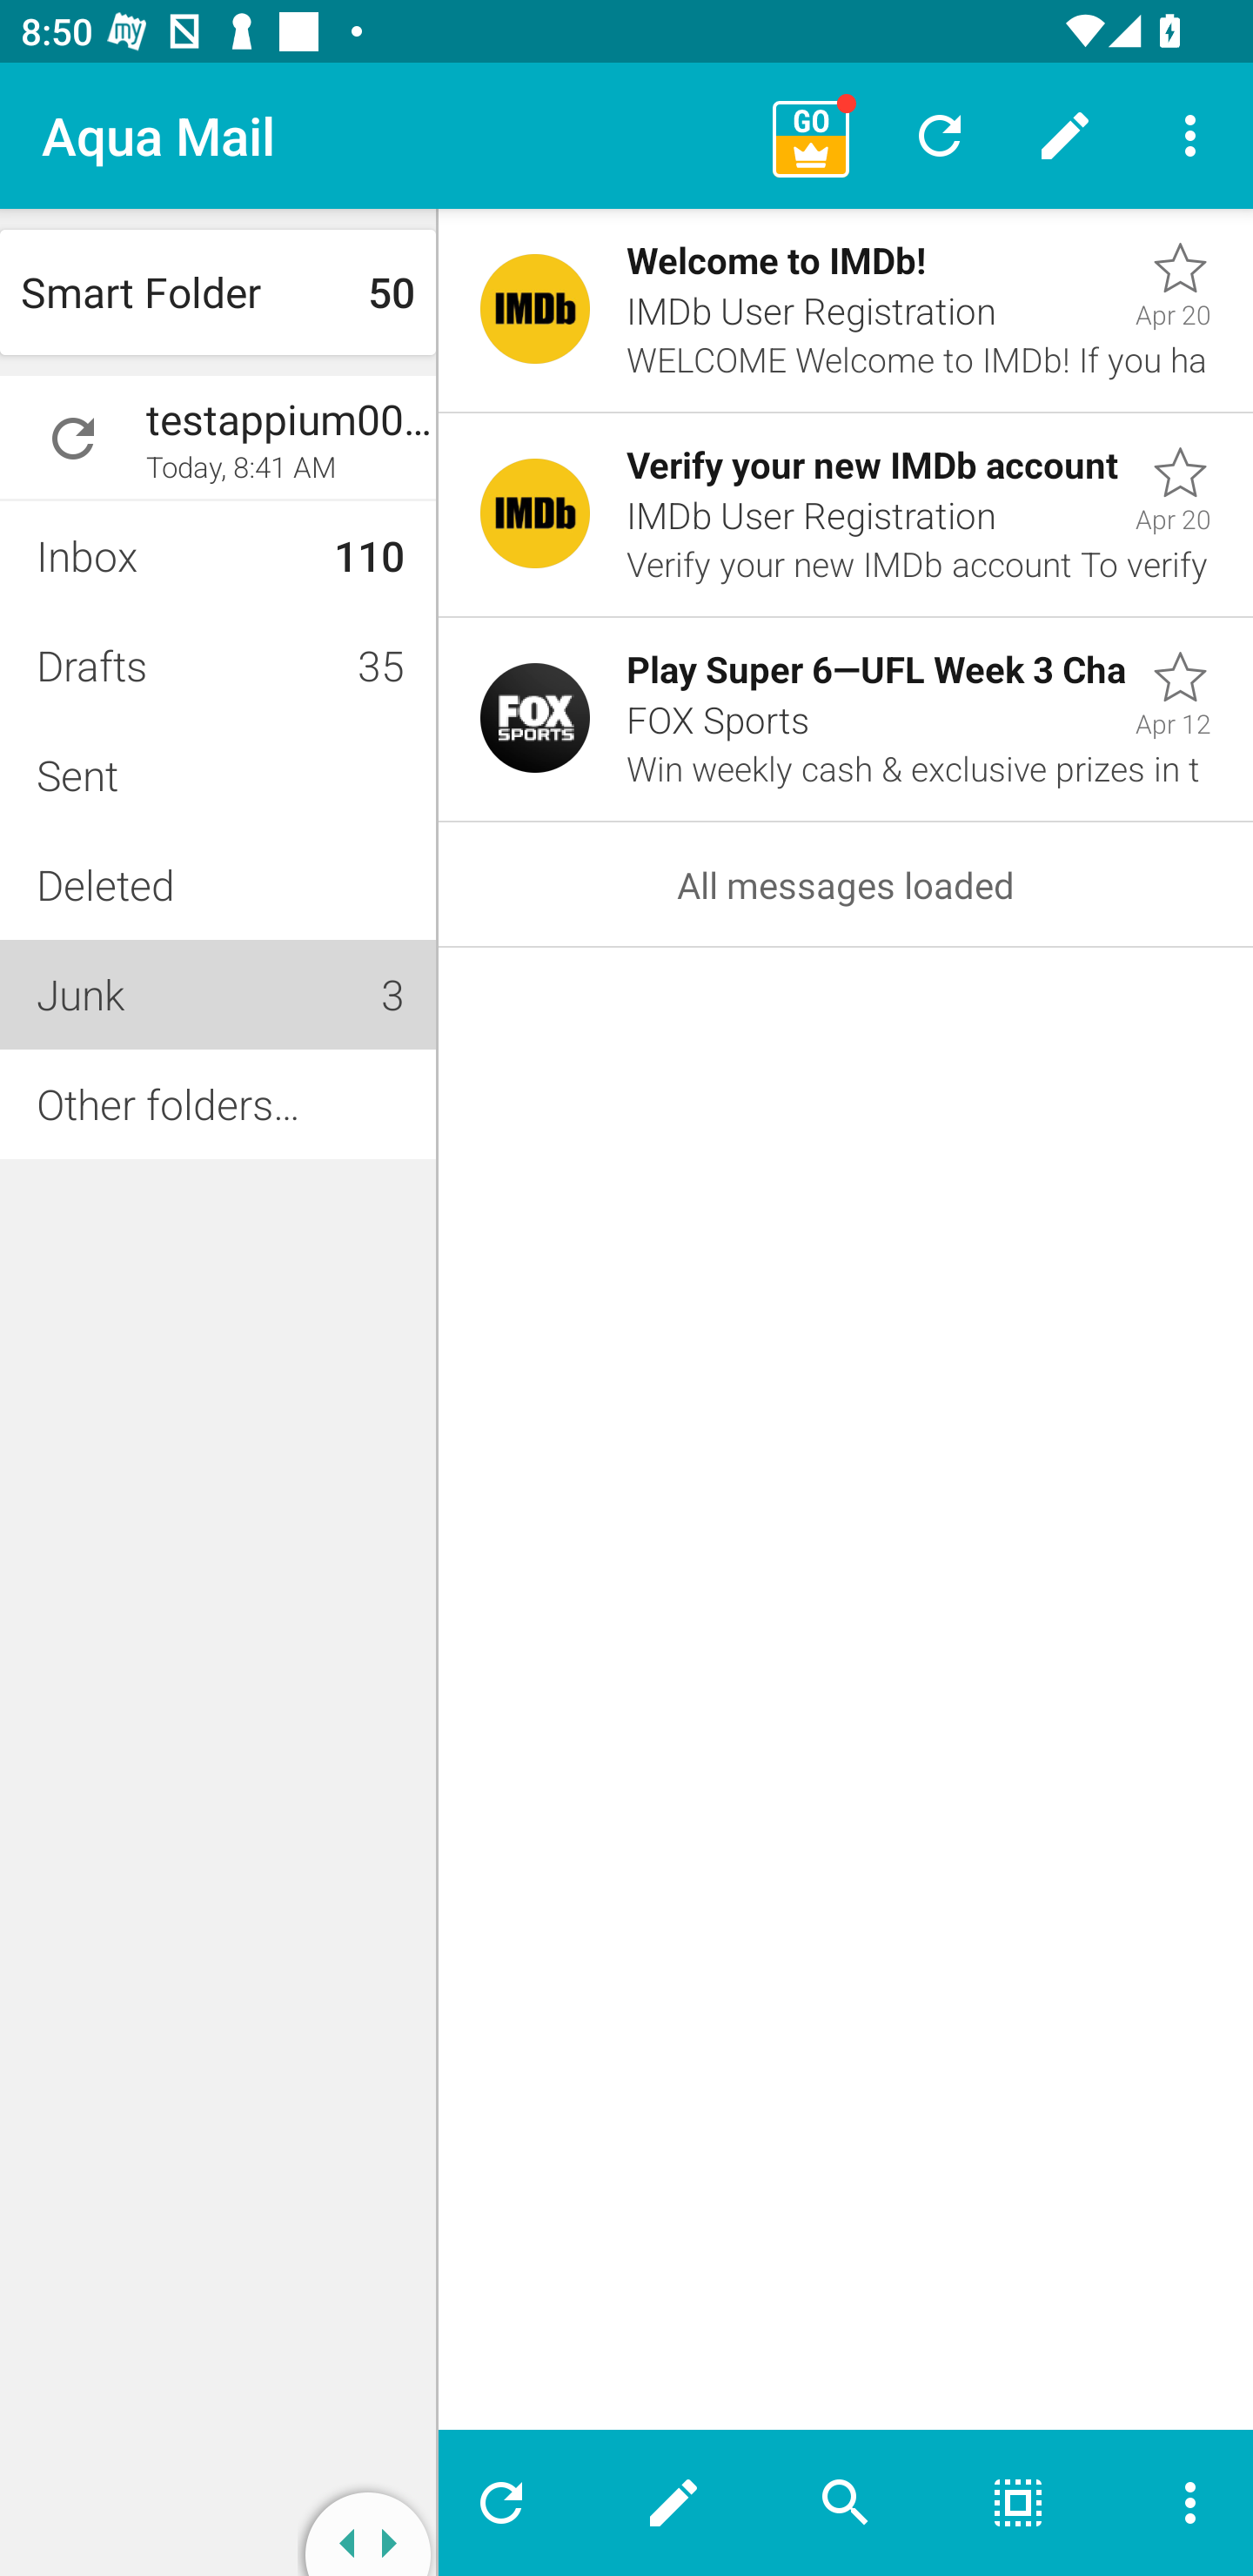 The image size is (1253, 2576). Describe the element at coordinates (218, 1104) in the screenshot. I see `Other folders…` at that location.